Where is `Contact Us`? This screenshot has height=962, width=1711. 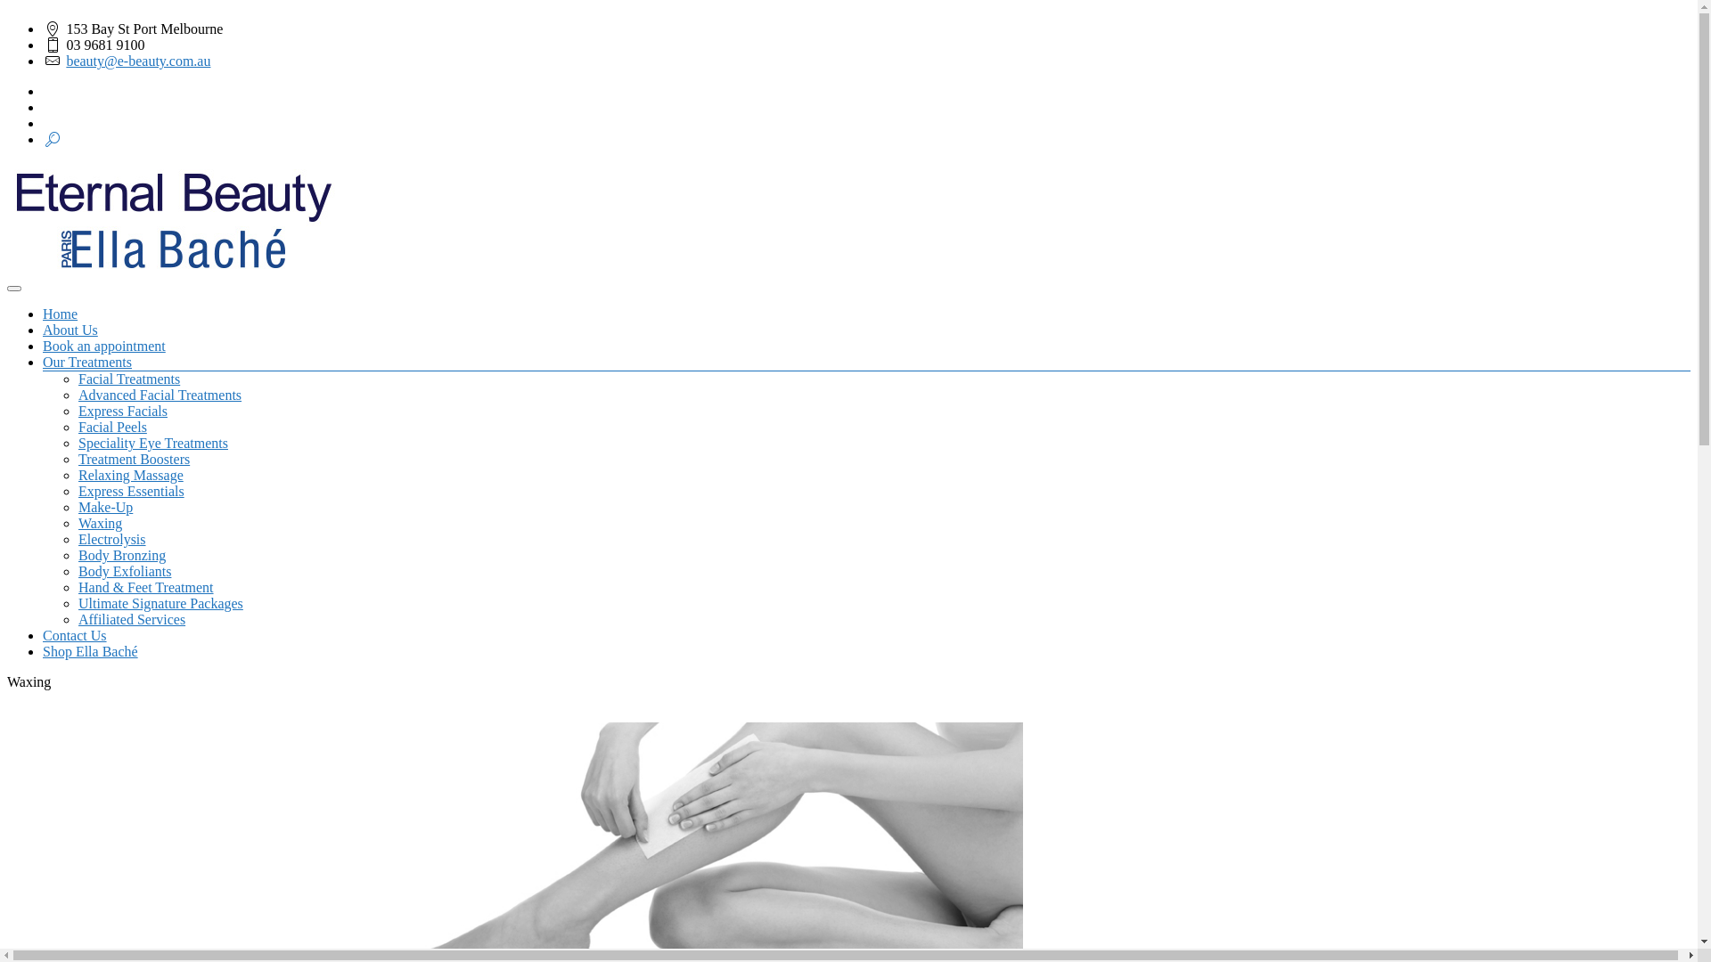 Contact Us is located at coordinates (75, 636).